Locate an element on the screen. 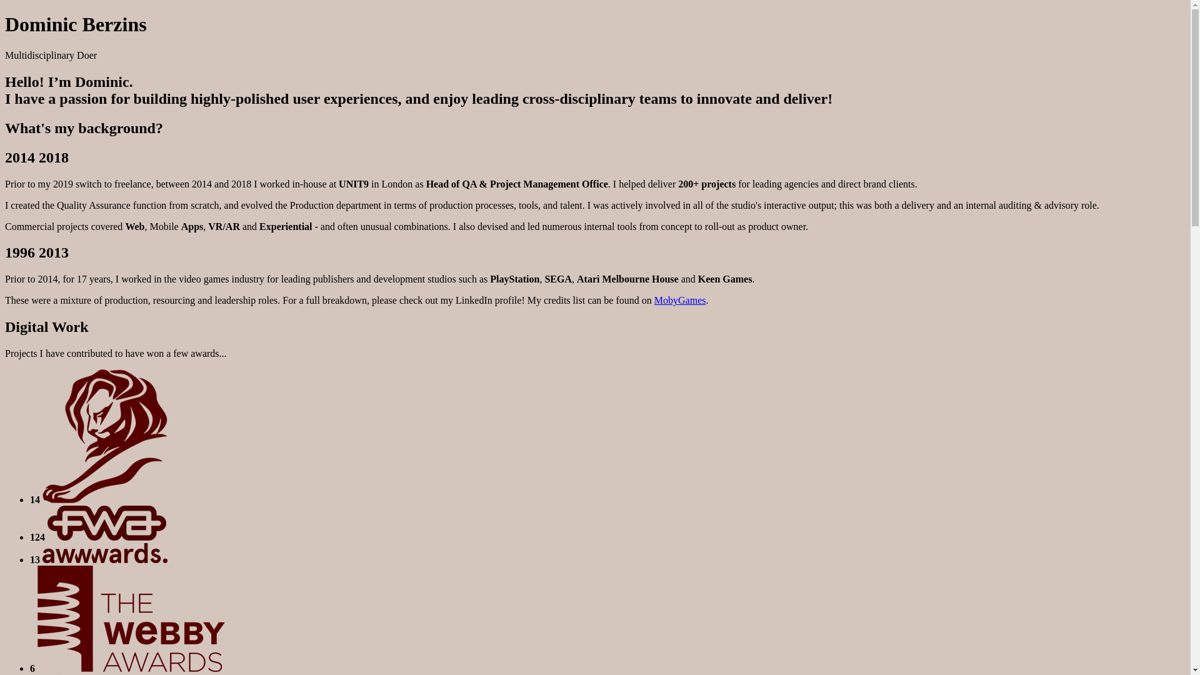 Image resolution: width=1200 pixels, height=675 pixels. MobyGames is located at coordinates (680, 300).